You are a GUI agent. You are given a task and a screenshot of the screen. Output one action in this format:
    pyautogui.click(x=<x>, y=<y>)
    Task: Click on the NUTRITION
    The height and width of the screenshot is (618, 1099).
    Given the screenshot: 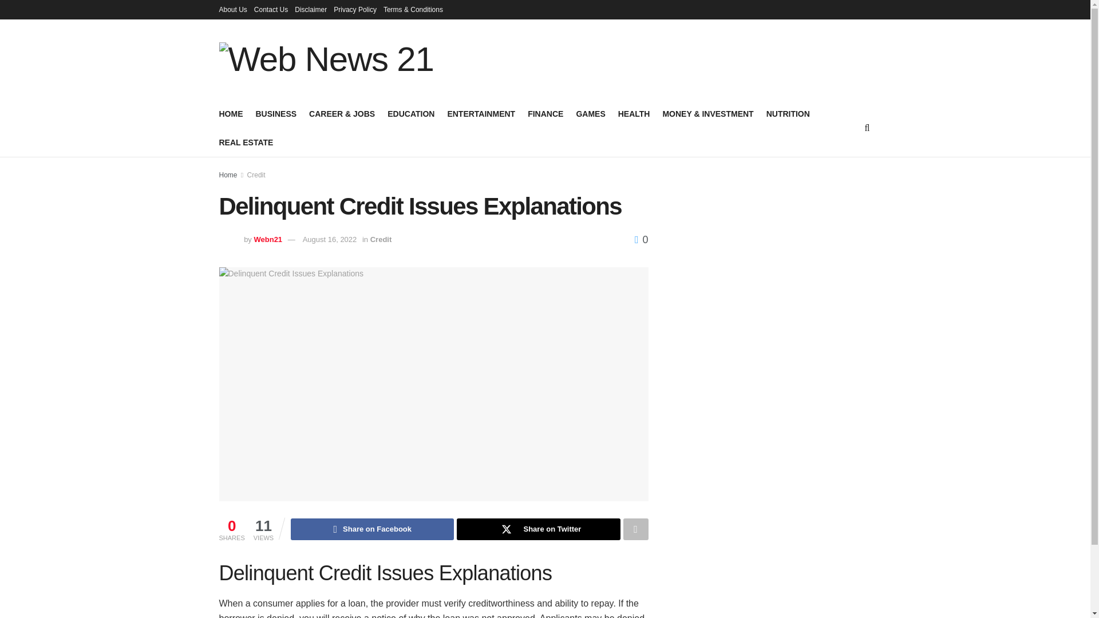 What is the action you would take?
    pyautogui.click(x=788, y=113)
    